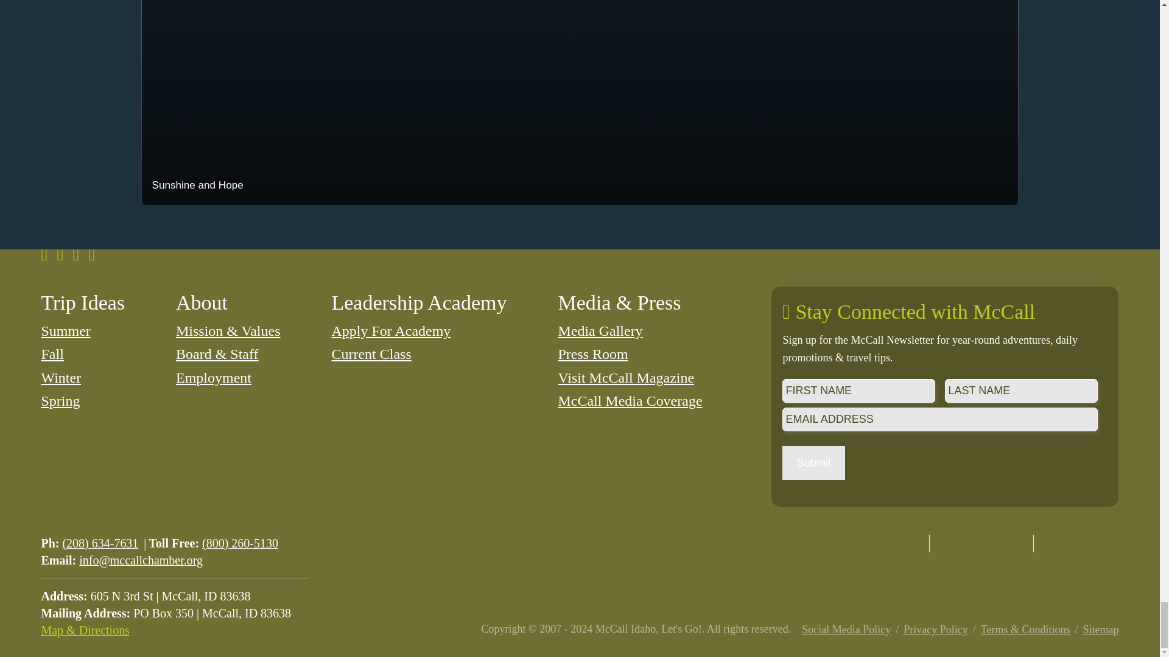 The width and height of the screenshot is (1169, 657). I want to click on Visit McCall, so click(877, 544).